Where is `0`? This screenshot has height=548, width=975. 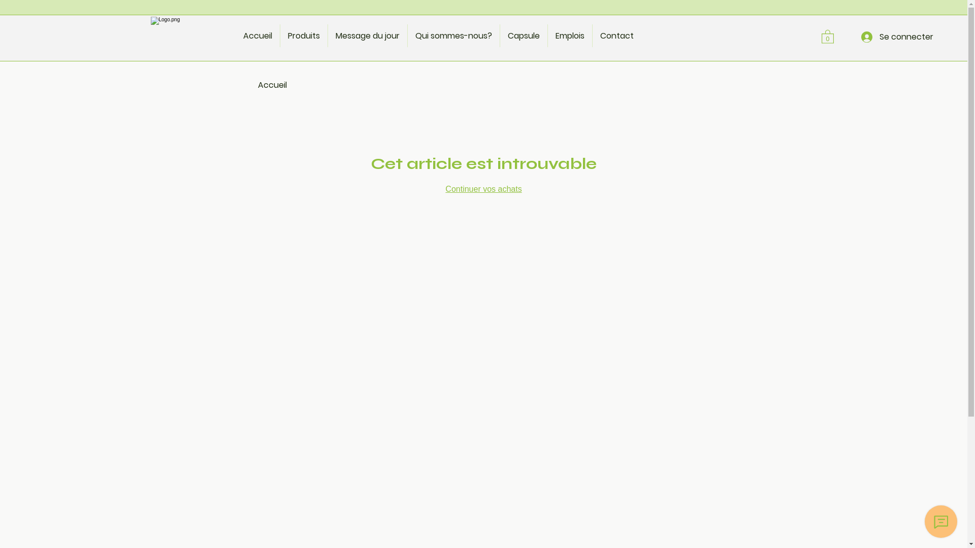
0 is located at coordinates (828, 37).